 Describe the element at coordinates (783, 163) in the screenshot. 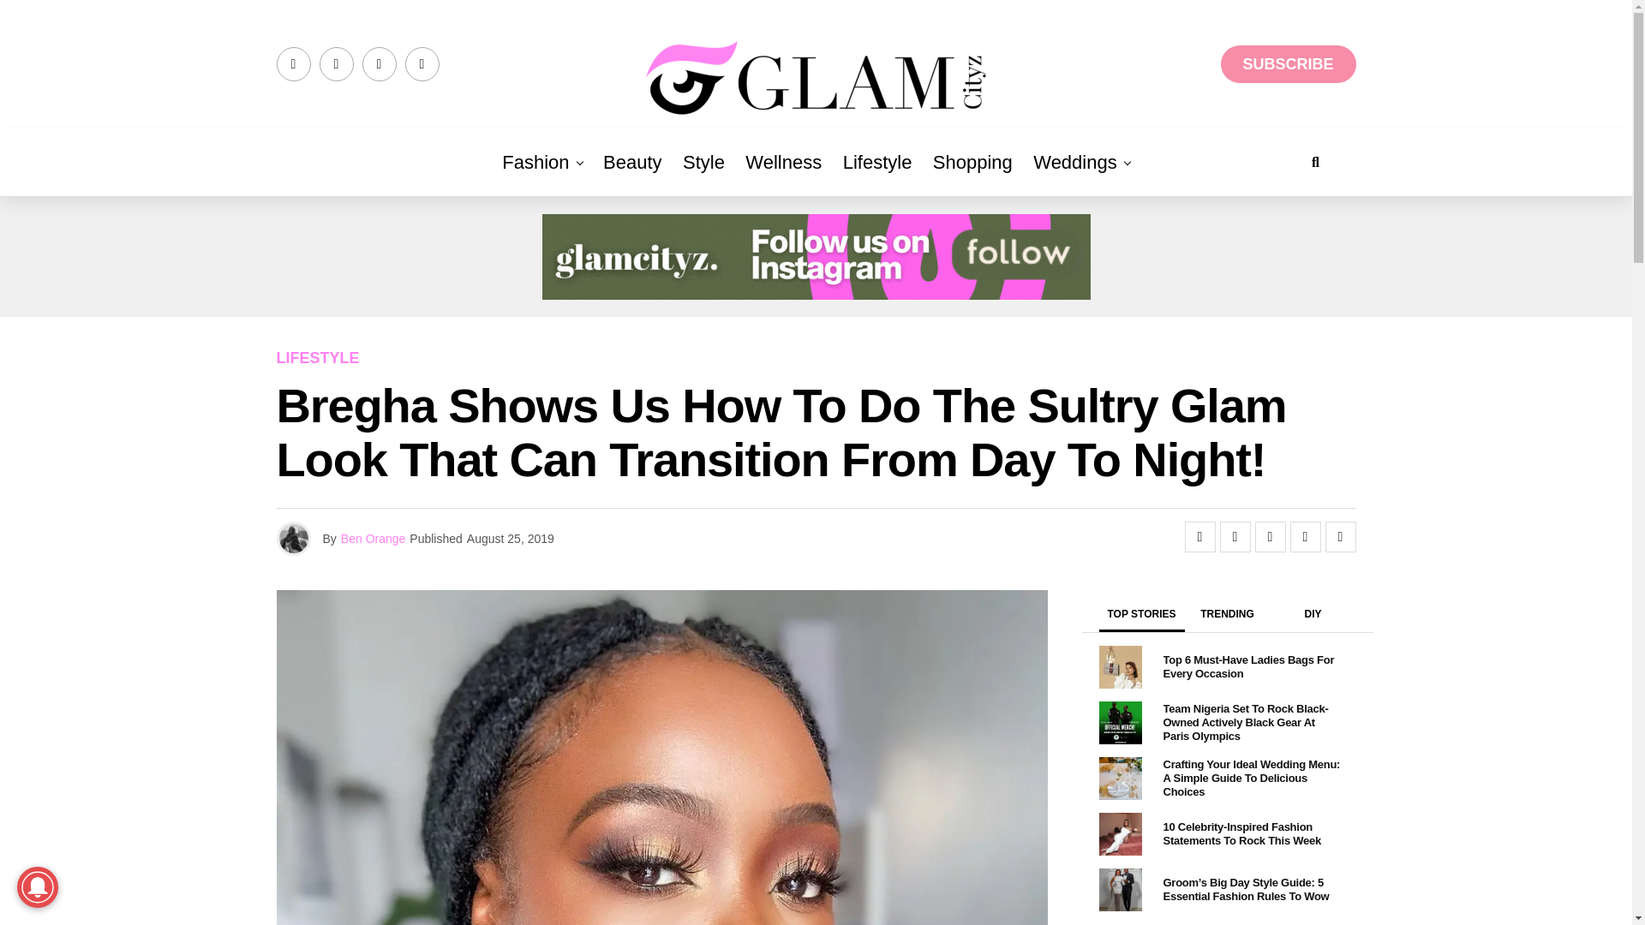

I see `Wellness` at that location.